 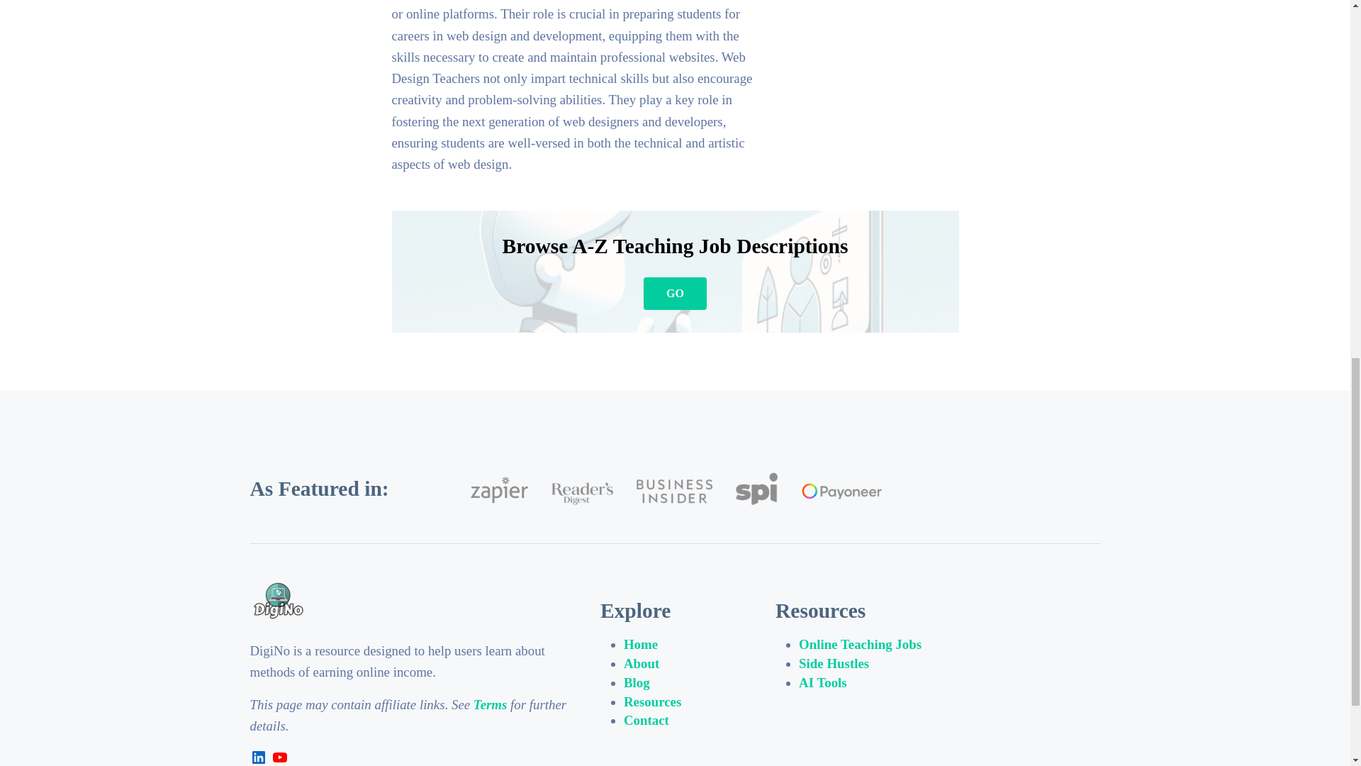 What do you see at coordinates (675, 294) in the screenshot?
I see `GO` at bounding box center [675, 294].